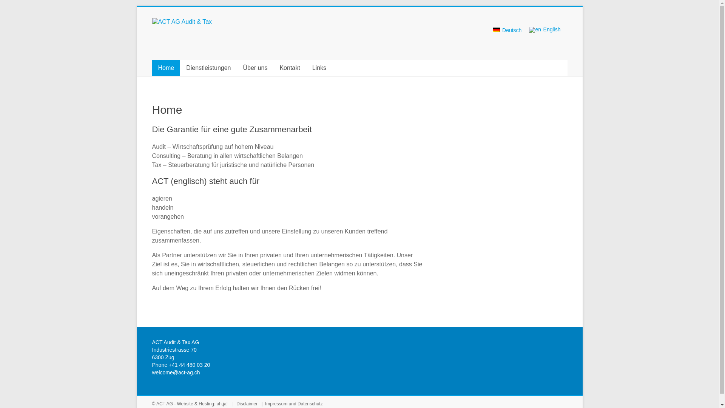 Image resolution: width=725 pixels, height=408 pixels. Describe the element at coordinates (248, 404) in the screenshot. I see `Disclaimer` at that location.